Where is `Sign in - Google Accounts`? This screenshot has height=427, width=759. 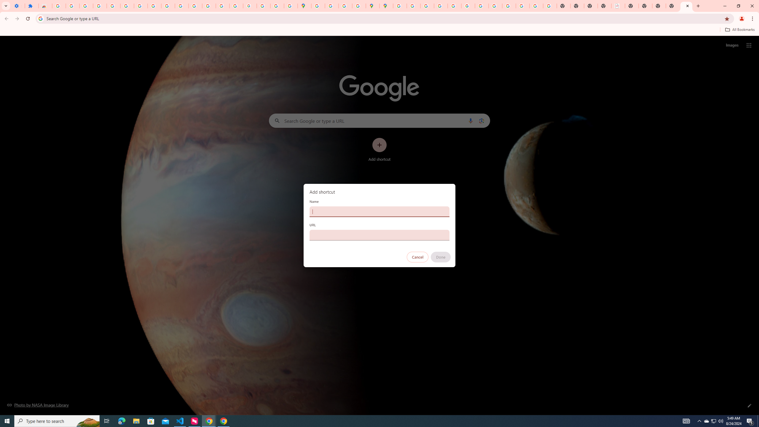 Sign in - Google Accounts is located at coordinates (59, 6).